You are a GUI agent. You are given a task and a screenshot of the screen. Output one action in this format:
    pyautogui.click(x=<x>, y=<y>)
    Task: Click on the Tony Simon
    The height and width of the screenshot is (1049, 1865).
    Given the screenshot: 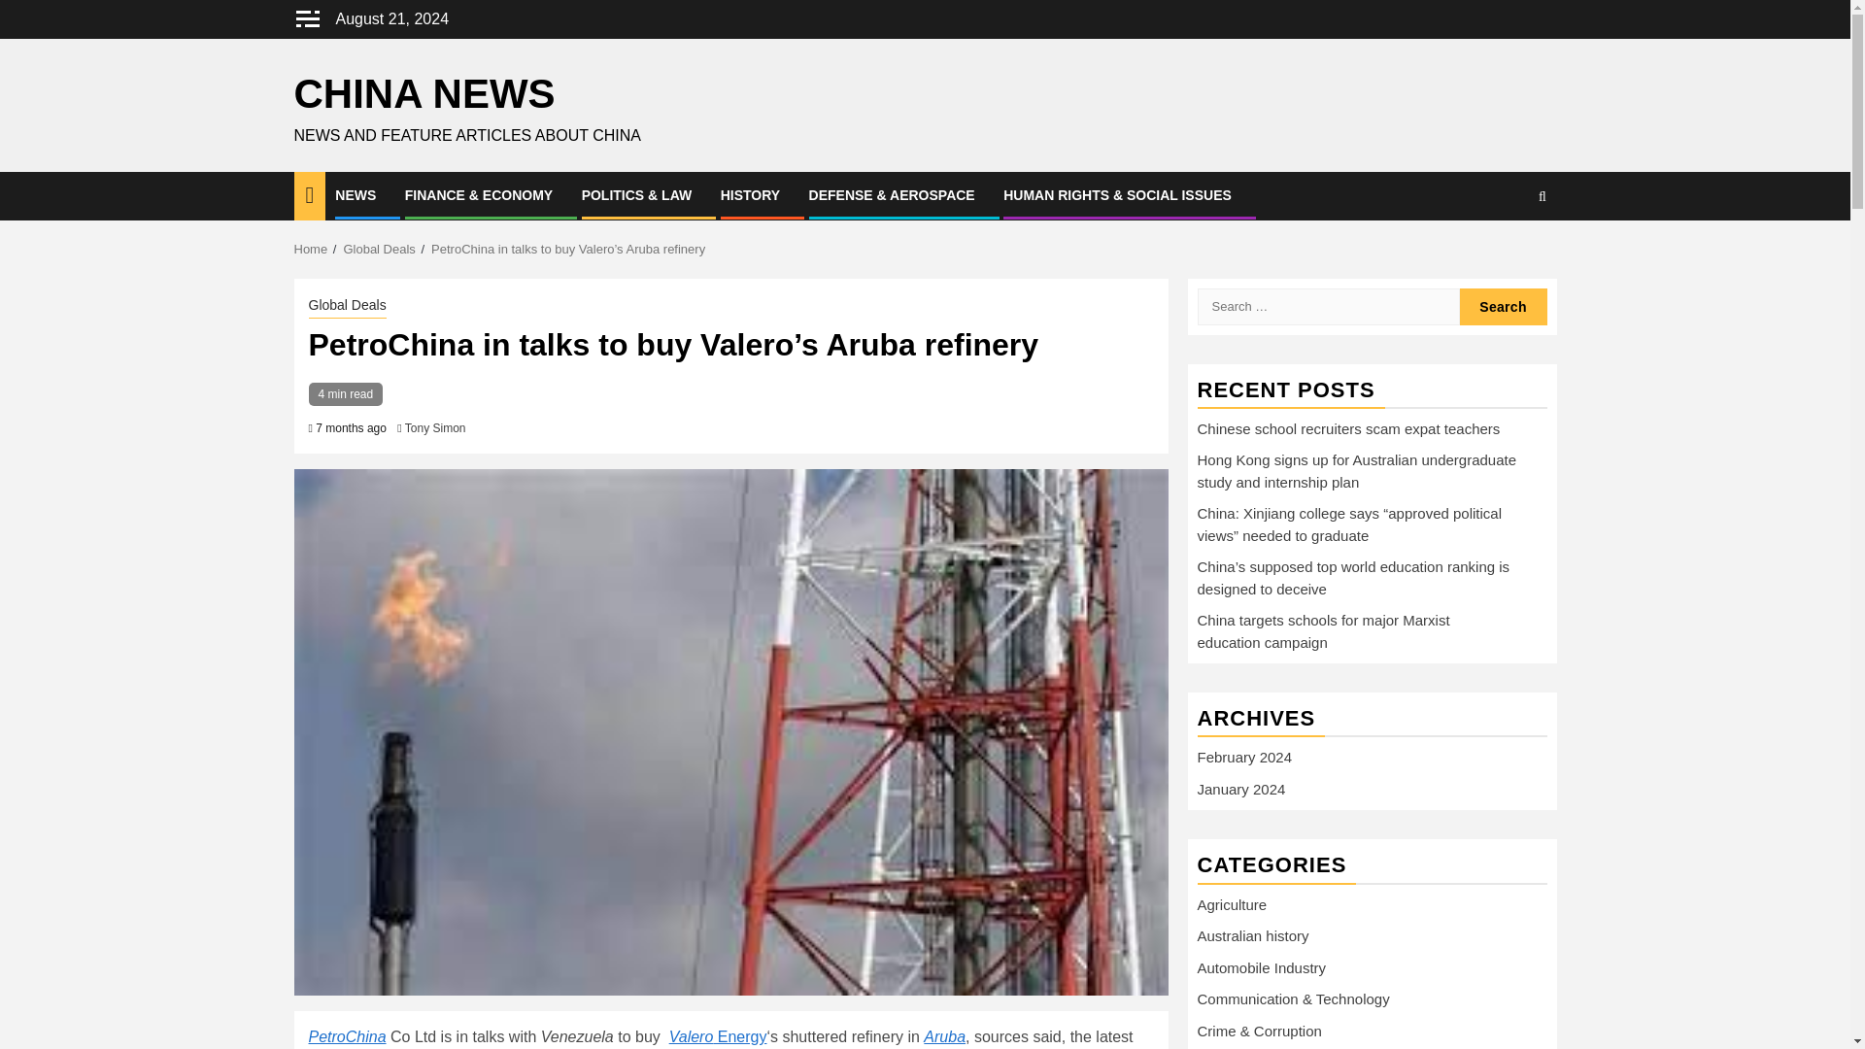 What is the action you would take?
    pyautogui.click(x=435, y=428)
    